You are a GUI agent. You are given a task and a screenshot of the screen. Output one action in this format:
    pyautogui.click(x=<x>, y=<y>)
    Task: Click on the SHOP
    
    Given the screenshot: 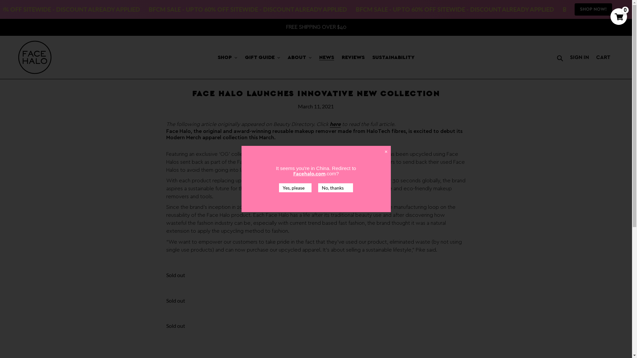 What is the action you would take?
    pyautogui.click(x=228, y=57)
    